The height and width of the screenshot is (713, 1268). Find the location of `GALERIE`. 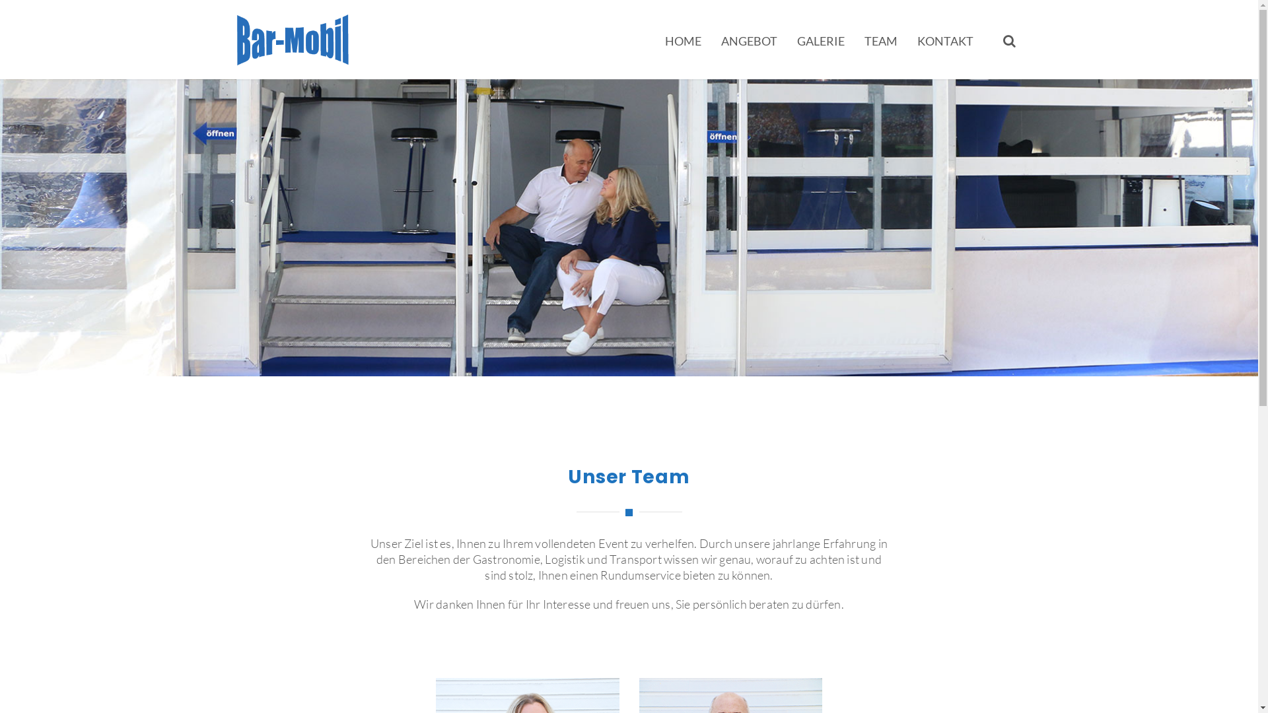

GALERIE is located at coordinates (821, 41).